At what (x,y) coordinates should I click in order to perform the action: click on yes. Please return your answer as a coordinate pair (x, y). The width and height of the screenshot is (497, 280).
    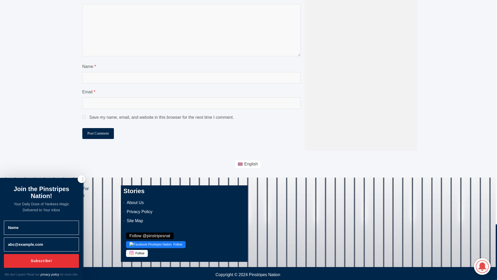
    Looking at the image, I should click on (84, 117).